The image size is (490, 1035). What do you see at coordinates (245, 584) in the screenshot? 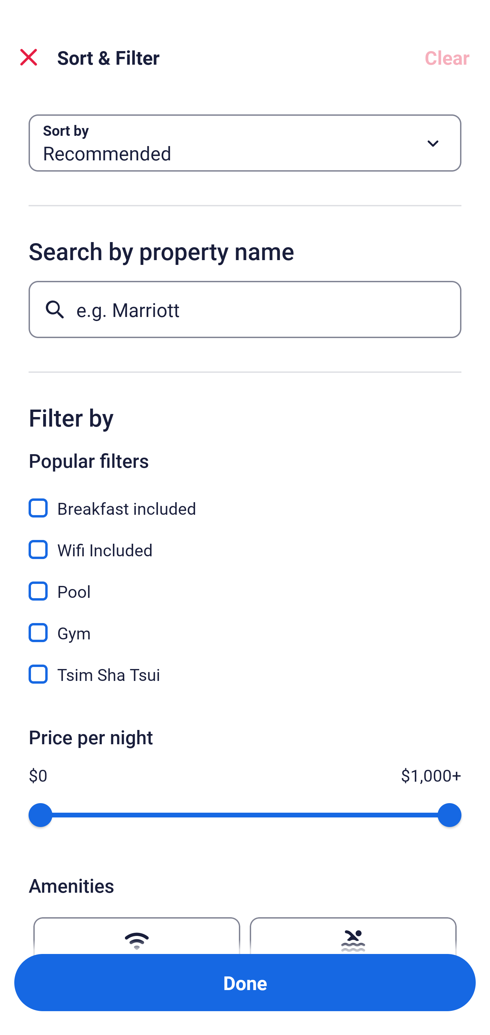
I see `Pool, Pool` at bounding box center [245, 584].